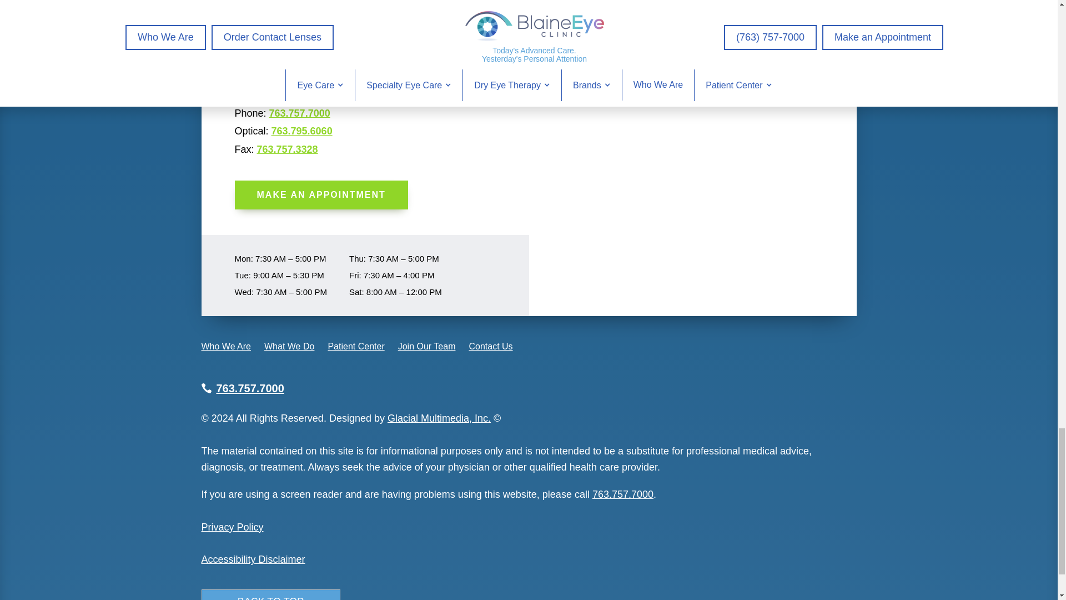  Describe the element at coordinates (302, 131) in the screenshot. I see `Click Here to Call 763.795.6060` at that location.